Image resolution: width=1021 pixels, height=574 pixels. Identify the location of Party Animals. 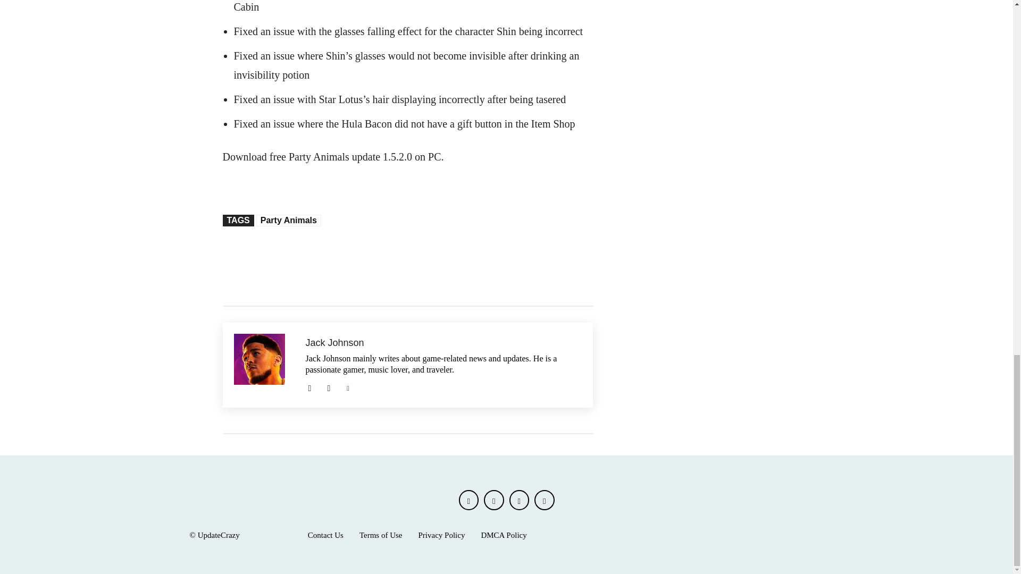
(288, 220).